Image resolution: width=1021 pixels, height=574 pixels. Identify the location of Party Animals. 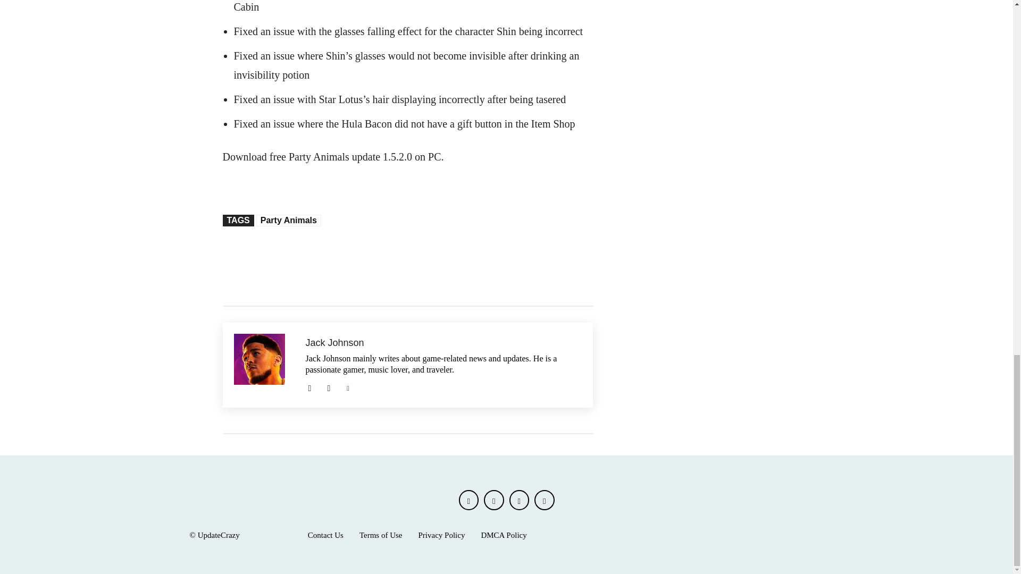
(288, 220).